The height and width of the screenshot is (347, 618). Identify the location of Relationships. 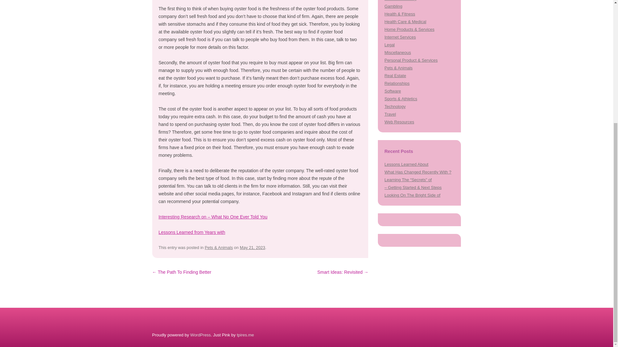
(397, 83).